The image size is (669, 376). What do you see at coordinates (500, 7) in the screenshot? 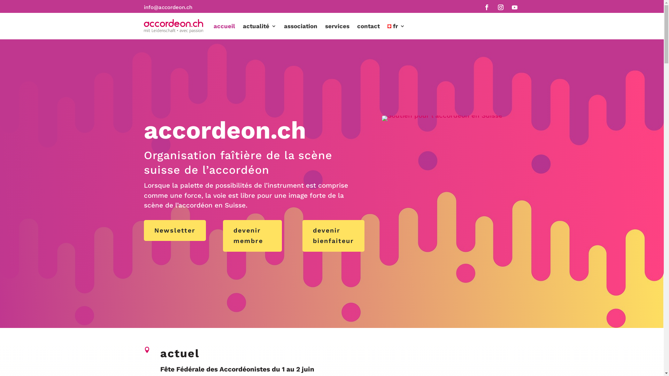
I see `Suivez sur Instagram` at bounding box center [500, 7].